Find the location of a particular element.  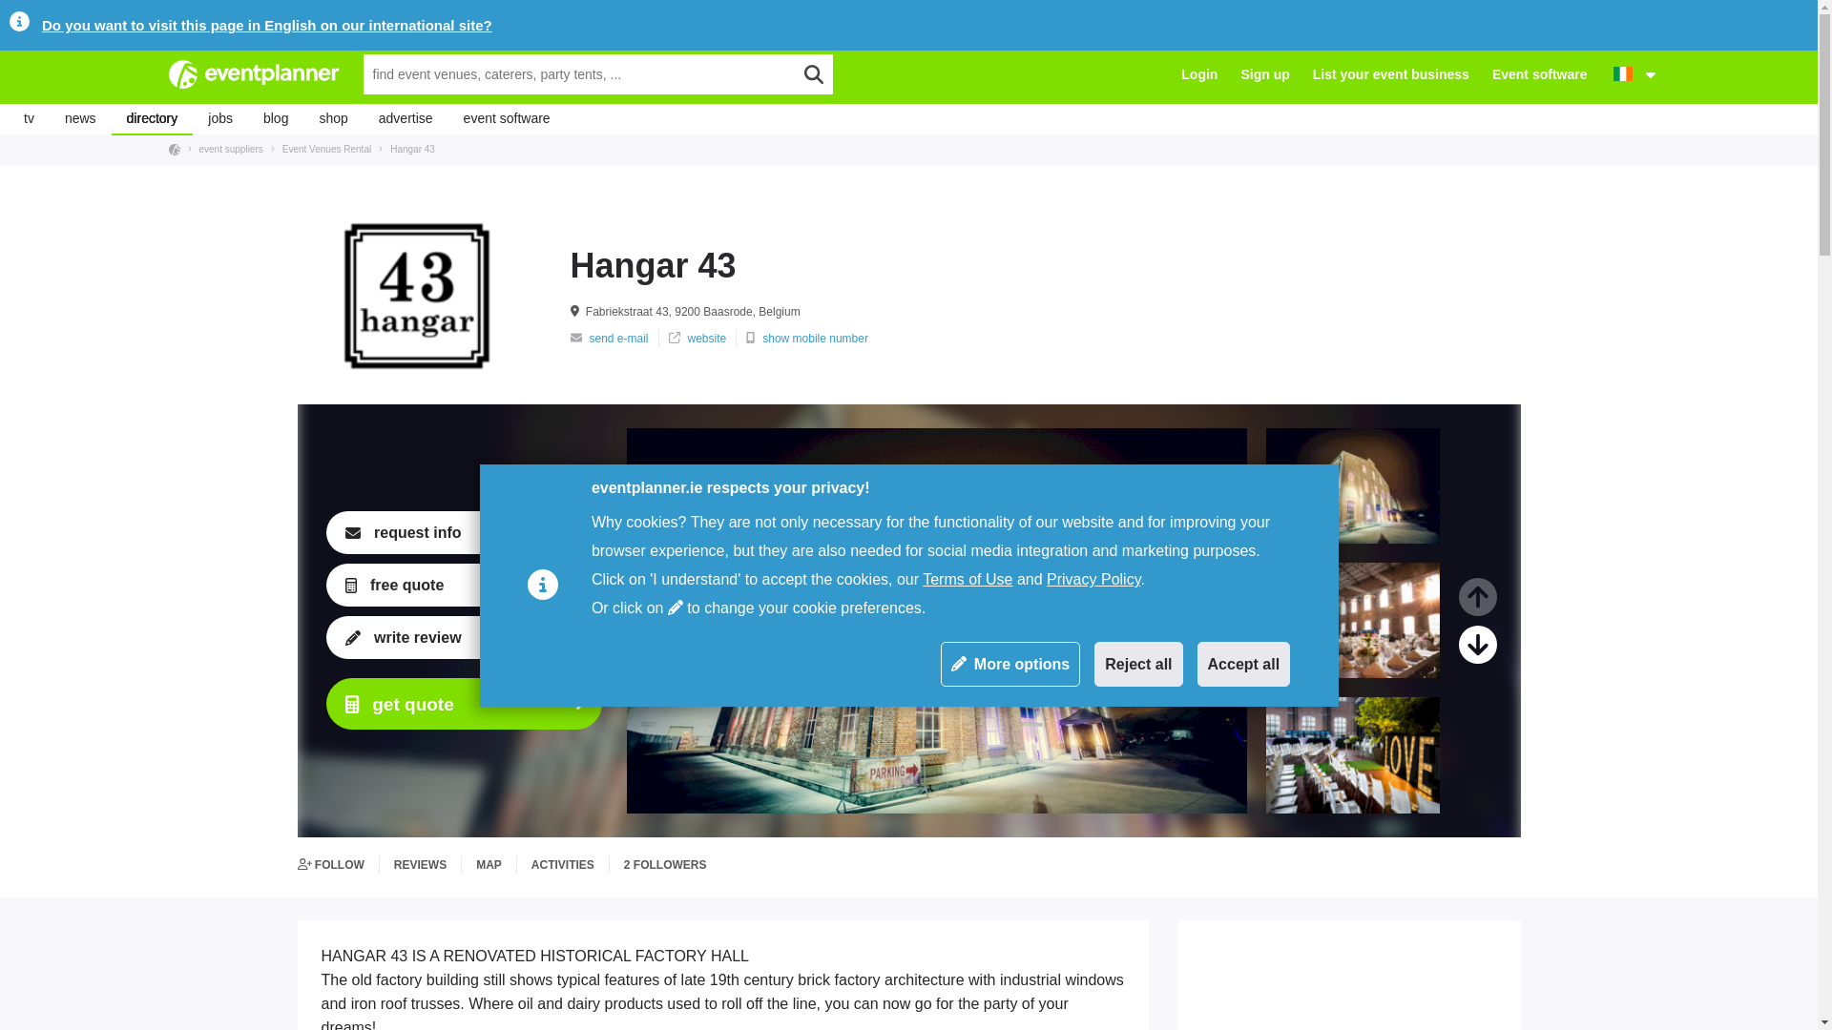

blog is located at coordinates (275, 119).